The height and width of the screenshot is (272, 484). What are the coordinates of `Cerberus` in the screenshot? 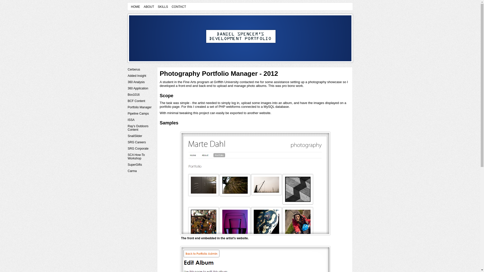 It's located at (142, 70).